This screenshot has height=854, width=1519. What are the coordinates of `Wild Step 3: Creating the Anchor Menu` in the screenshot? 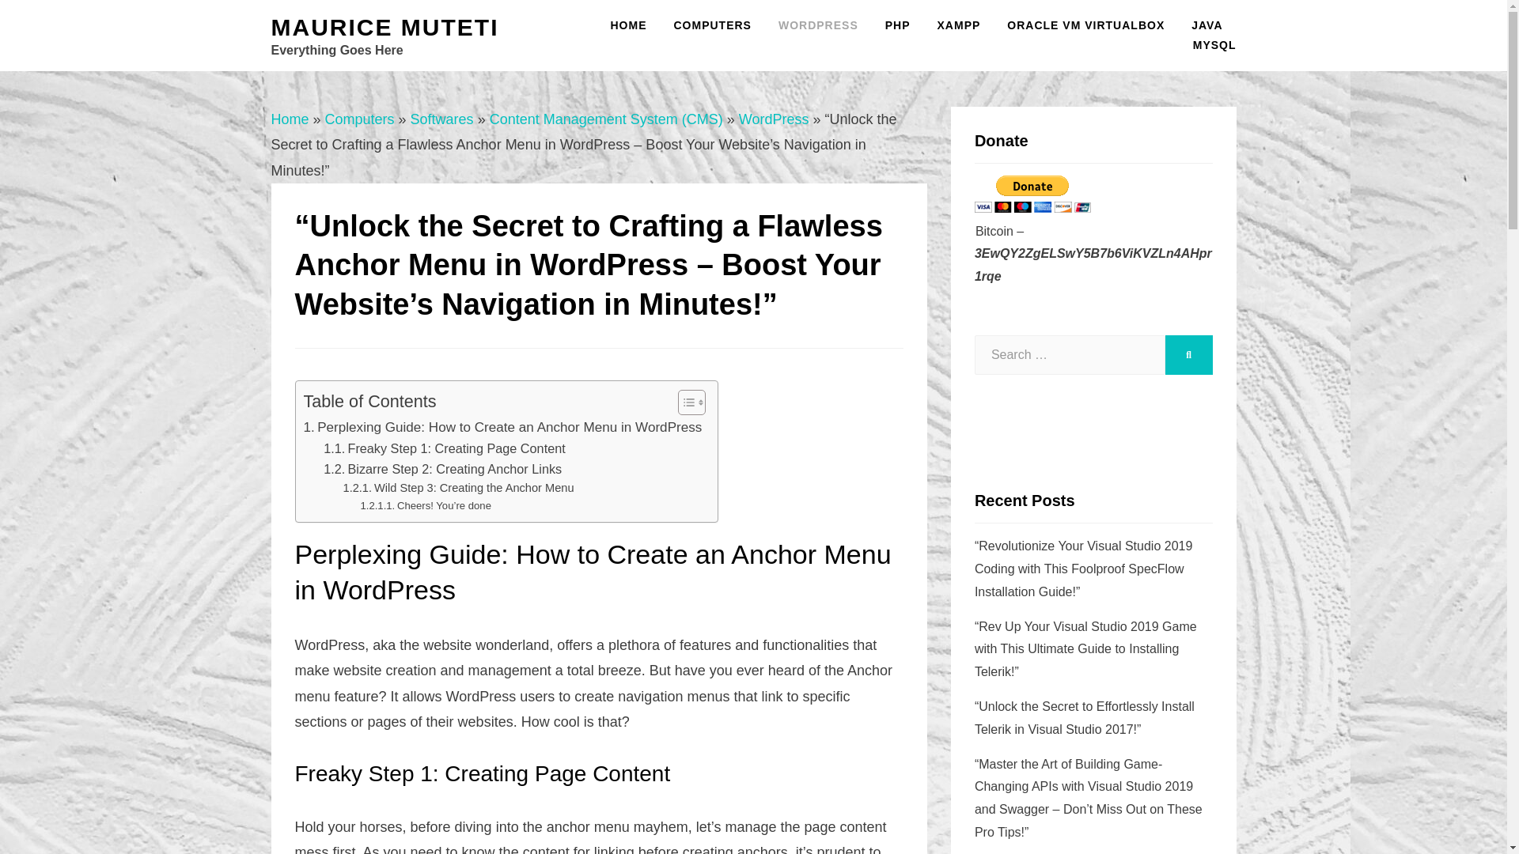 It's located at (458, 487).